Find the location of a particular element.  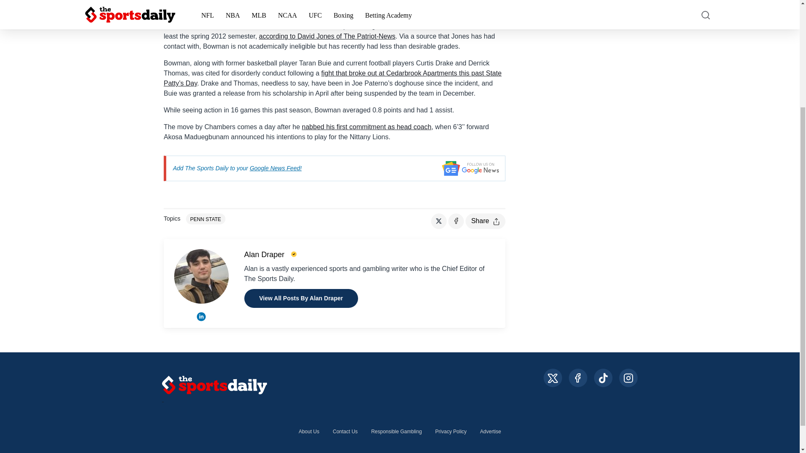

according to David Jones of The Patriot-News is located at coordinates (327, 36).